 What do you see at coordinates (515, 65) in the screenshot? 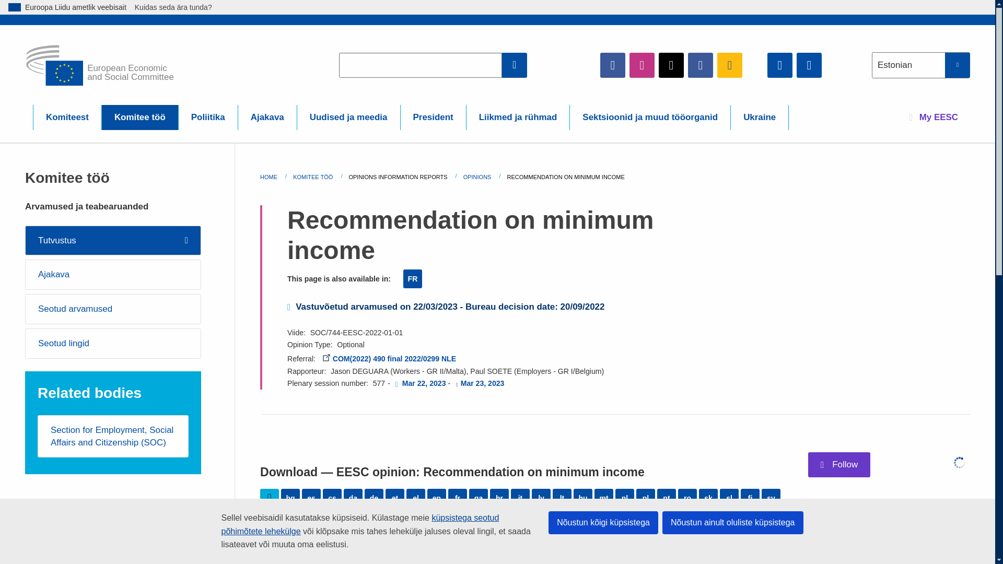
I see `Search EESC Website` at bounding box center [515, 65].